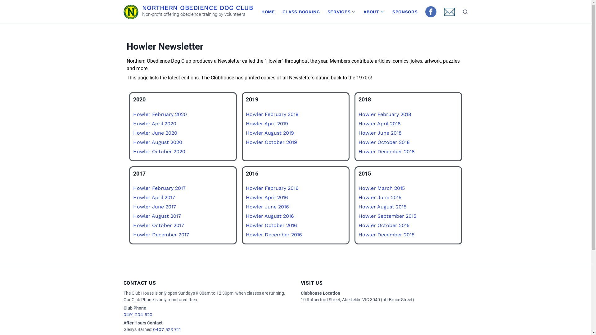 The height and width of the screenshot is (335, 596). Describe the element at coordinates (382, 207) in the screenshot. I see `Howler August 2015` at that location.